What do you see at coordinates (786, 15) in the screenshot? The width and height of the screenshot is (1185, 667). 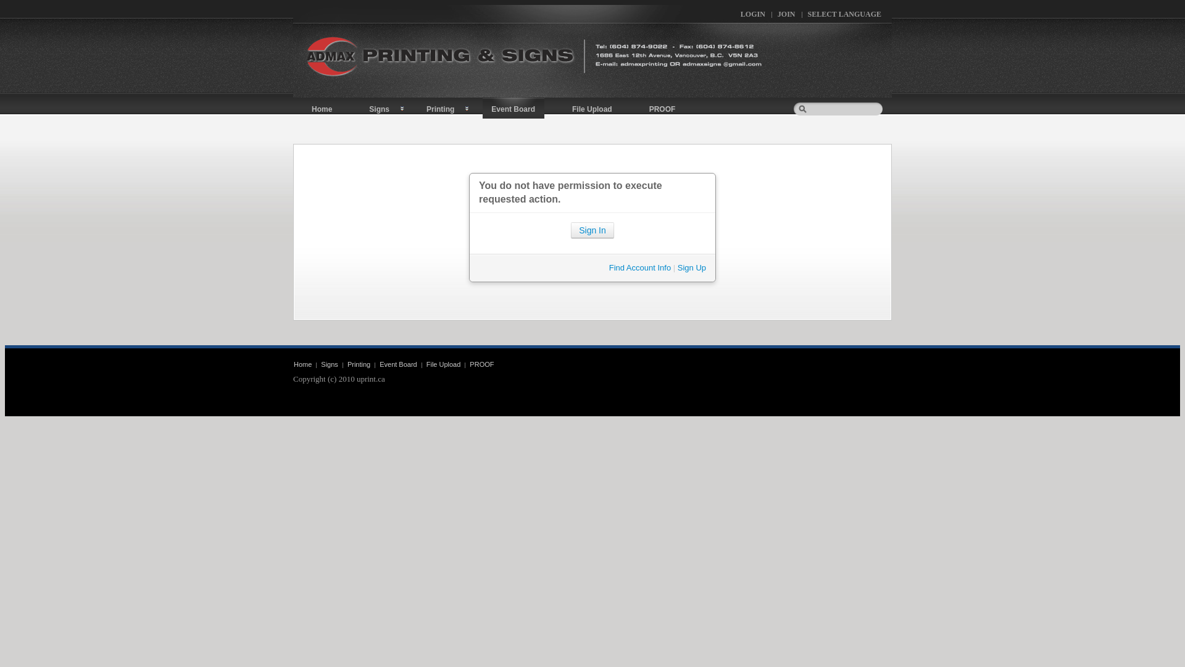 I see `JOIN` at bounding box center [786, 15].